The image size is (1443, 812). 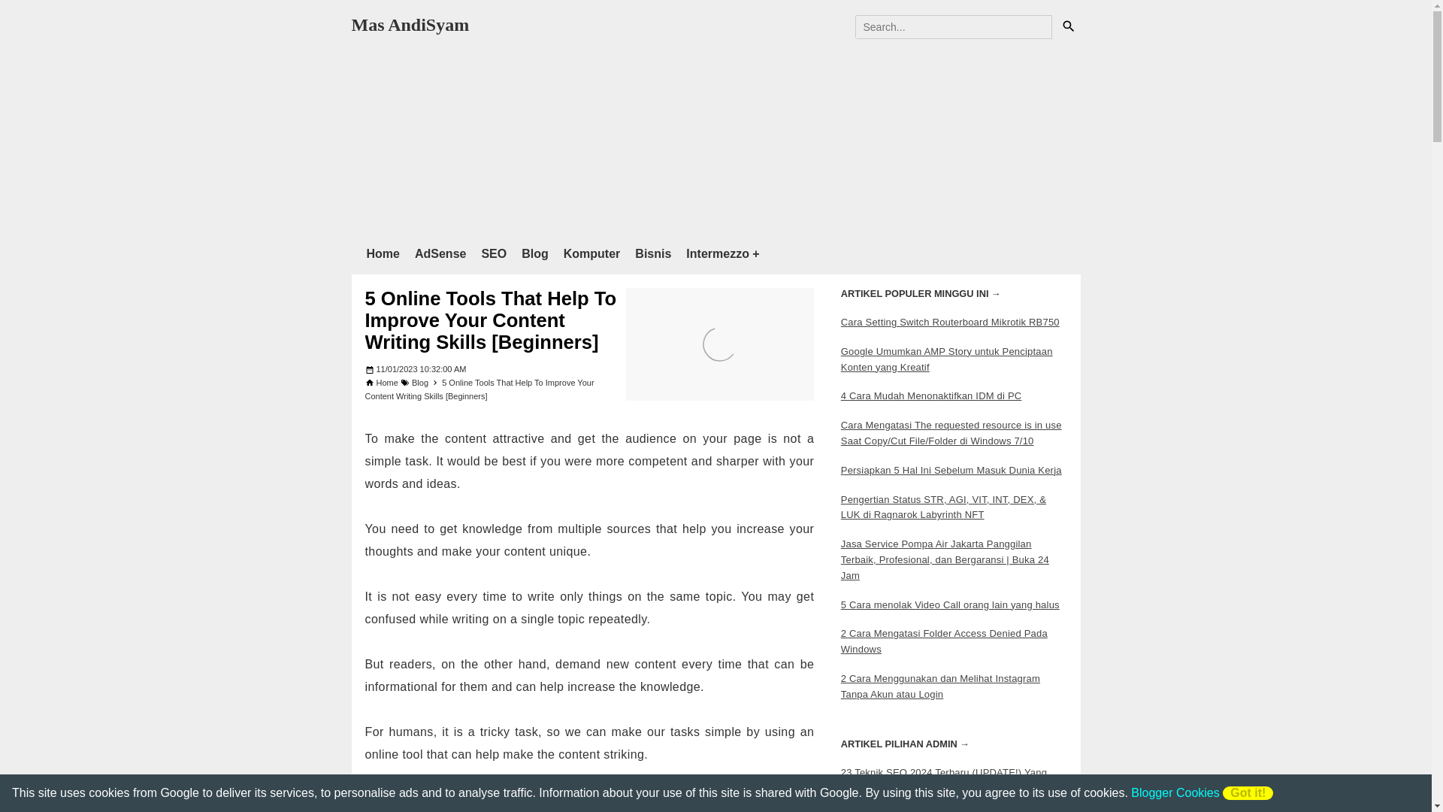 What do you see at coordinates (600, 253) in the screenshot?
I see `Komputer` at bounding box center [600, 253].